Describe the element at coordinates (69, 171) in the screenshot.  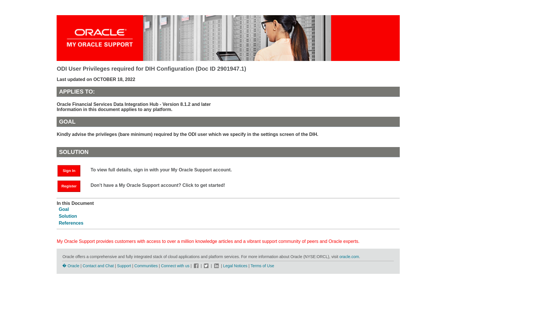
I see `Sign In` at that location.